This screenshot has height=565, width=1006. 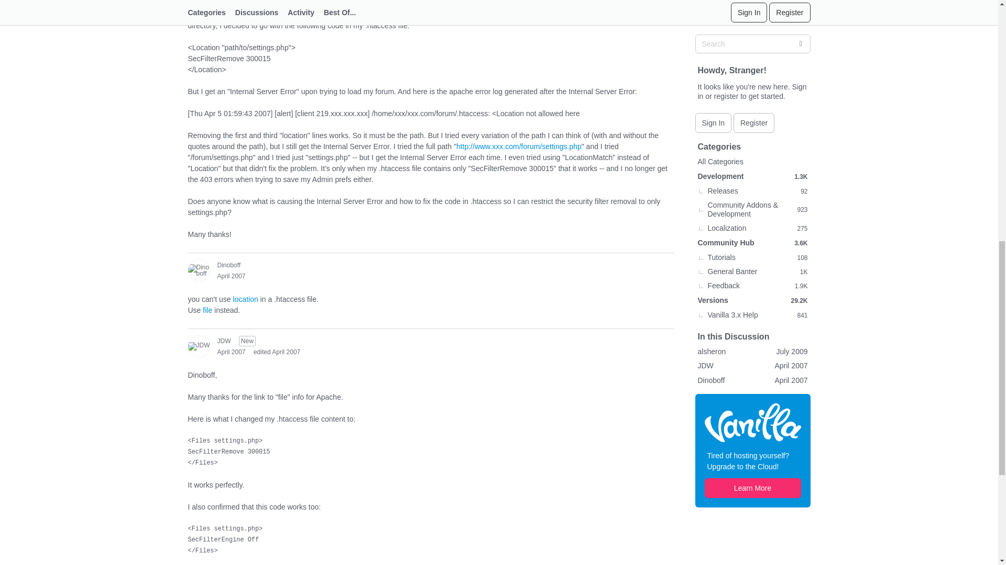 I want to click on Edited April 10, 2007 11:41PM by JDW., so click(x=277, y=352).